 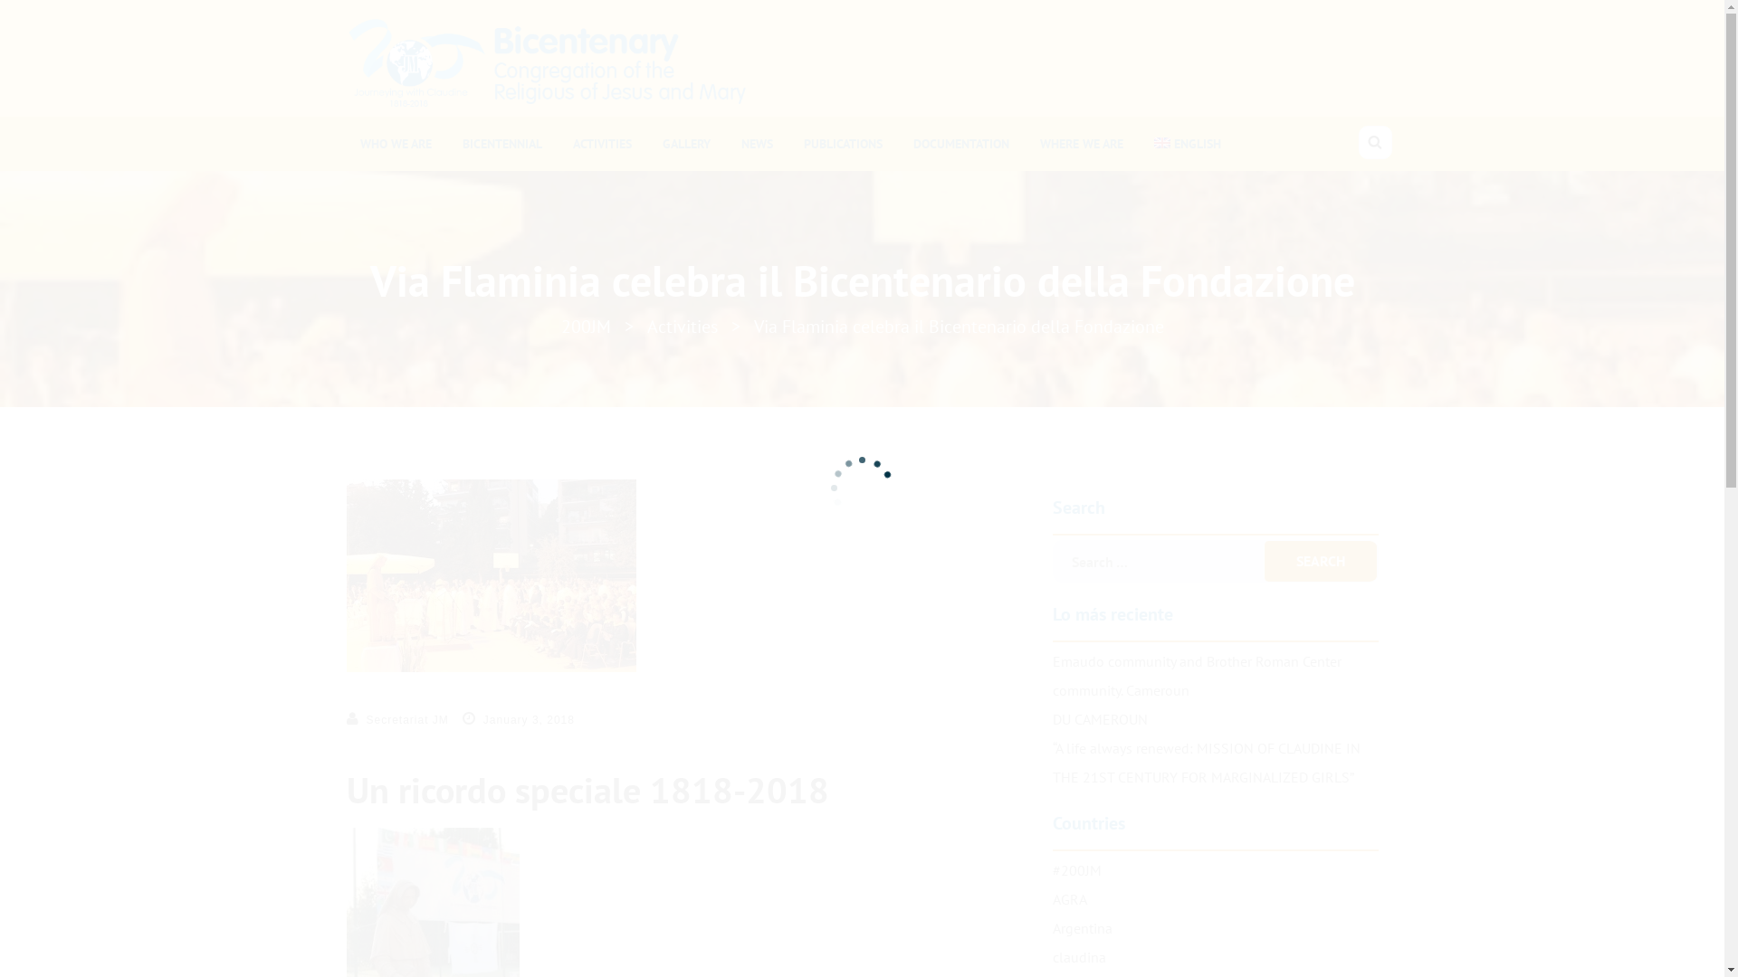 I want to click on NEWS, so click(x=757, y=144).